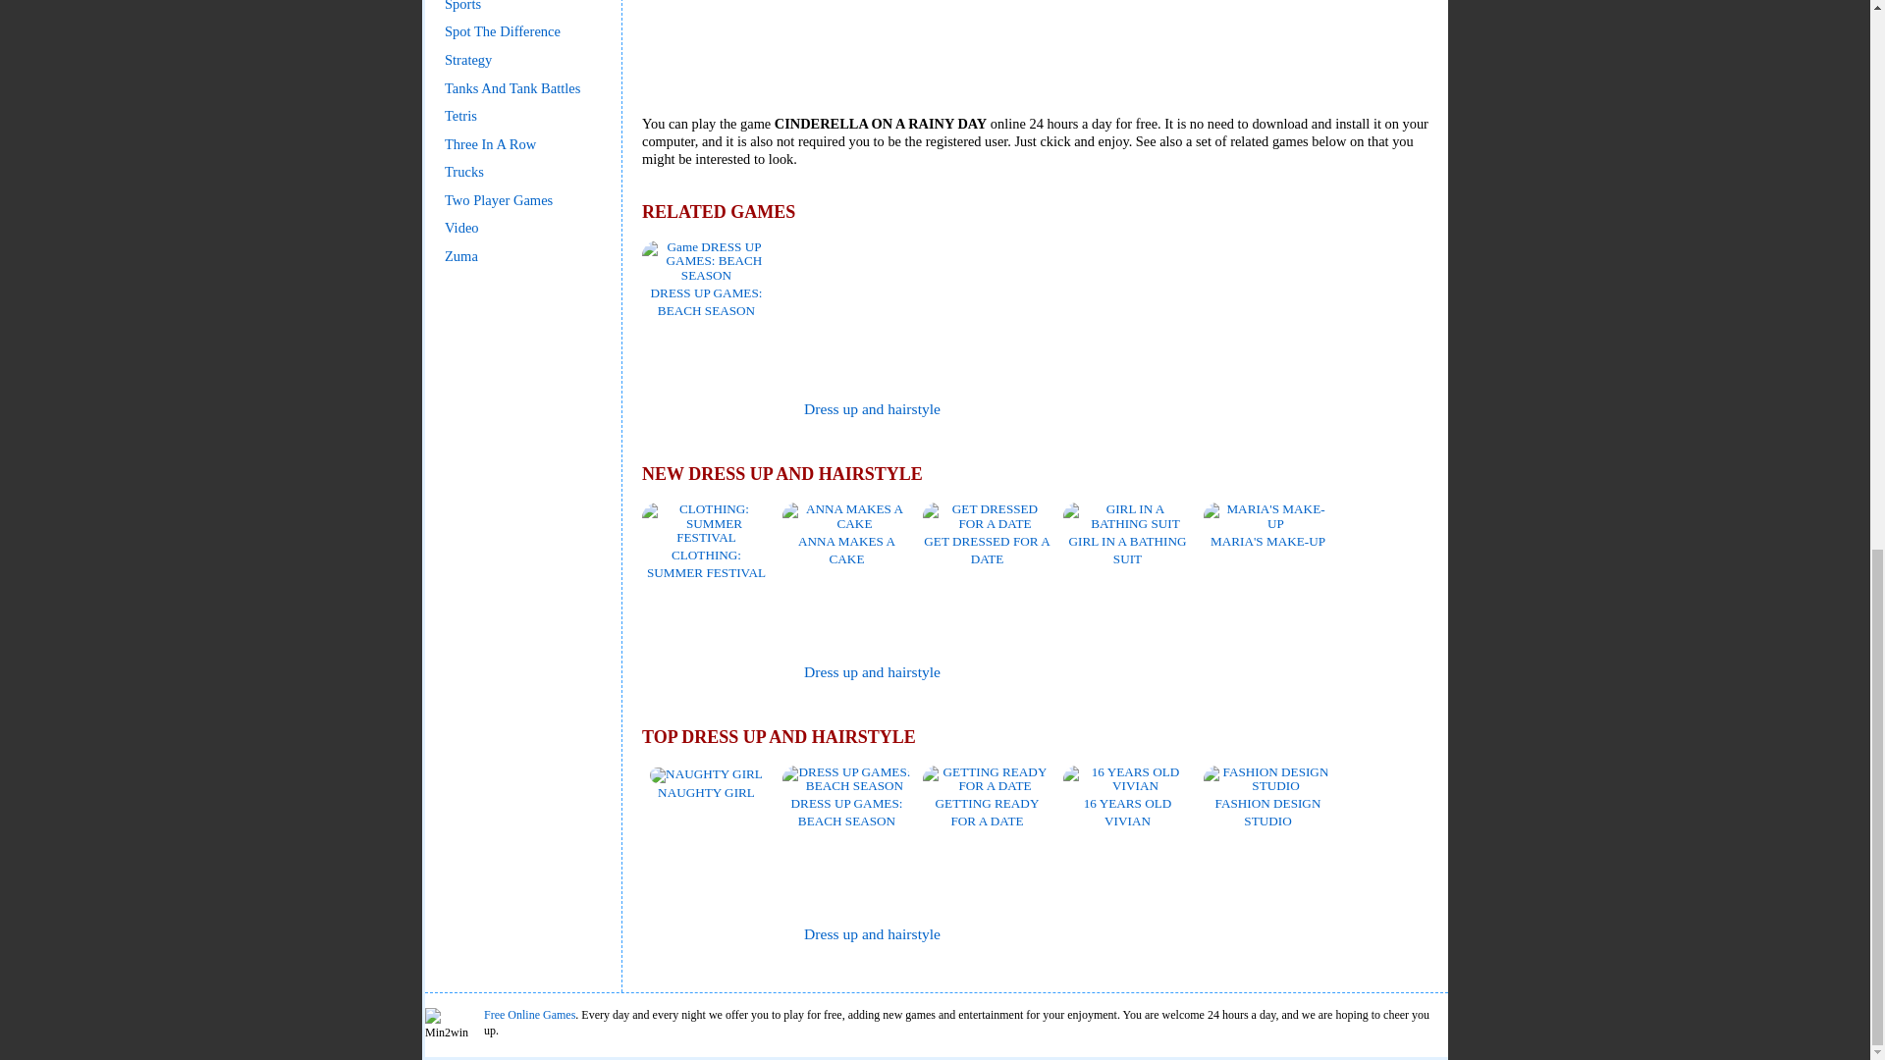 The image size is (1885, 1060). I want to click on FASHION DESIGN STUDIO, so click(1268, 803).